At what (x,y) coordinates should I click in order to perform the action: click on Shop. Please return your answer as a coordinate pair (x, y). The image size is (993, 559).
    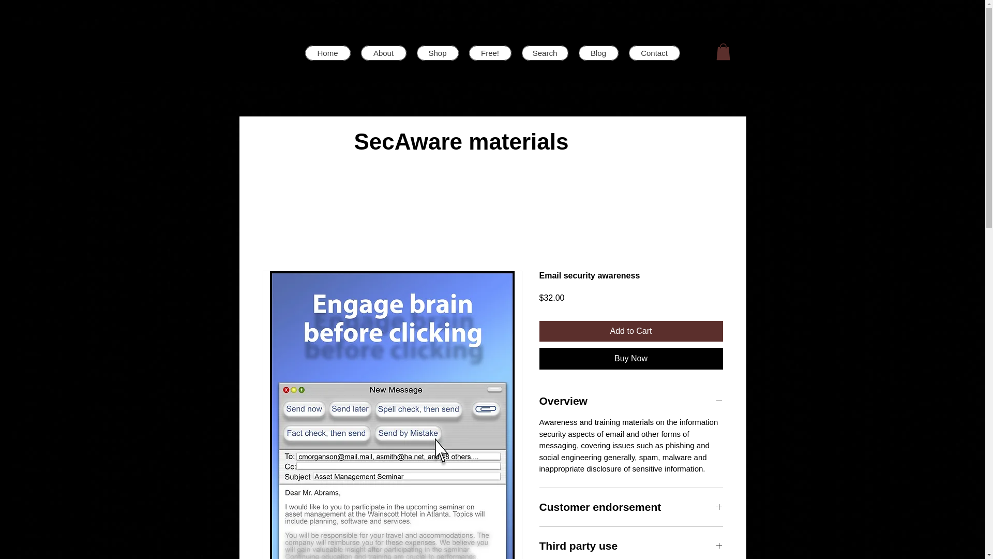
    Looking at the image, I should click on (438, 53).